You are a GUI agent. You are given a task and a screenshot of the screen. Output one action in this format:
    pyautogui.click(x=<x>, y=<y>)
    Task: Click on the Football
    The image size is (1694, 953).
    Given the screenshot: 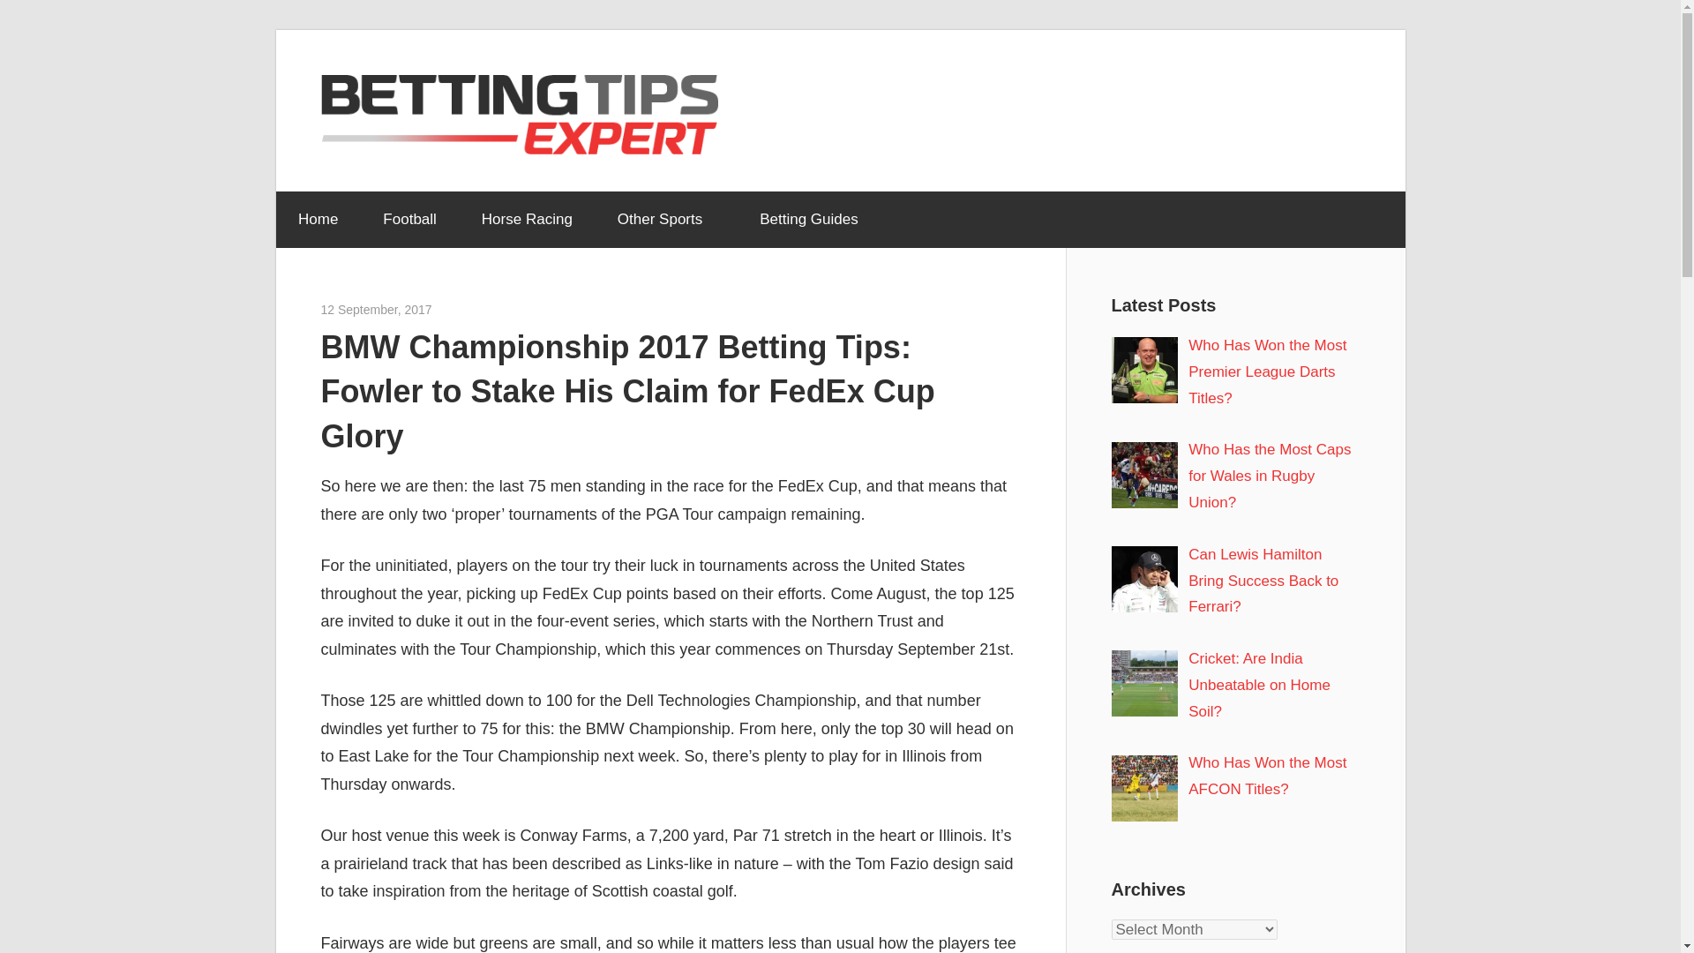 What is the action you would take?
    pyautogui.click(x=409, y=219)
    